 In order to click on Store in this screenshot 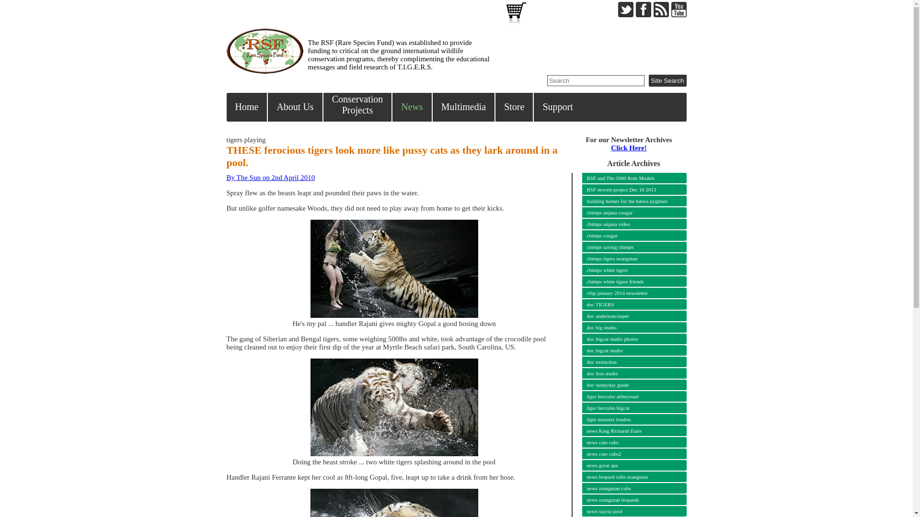, I will do `click(629, 190)`.